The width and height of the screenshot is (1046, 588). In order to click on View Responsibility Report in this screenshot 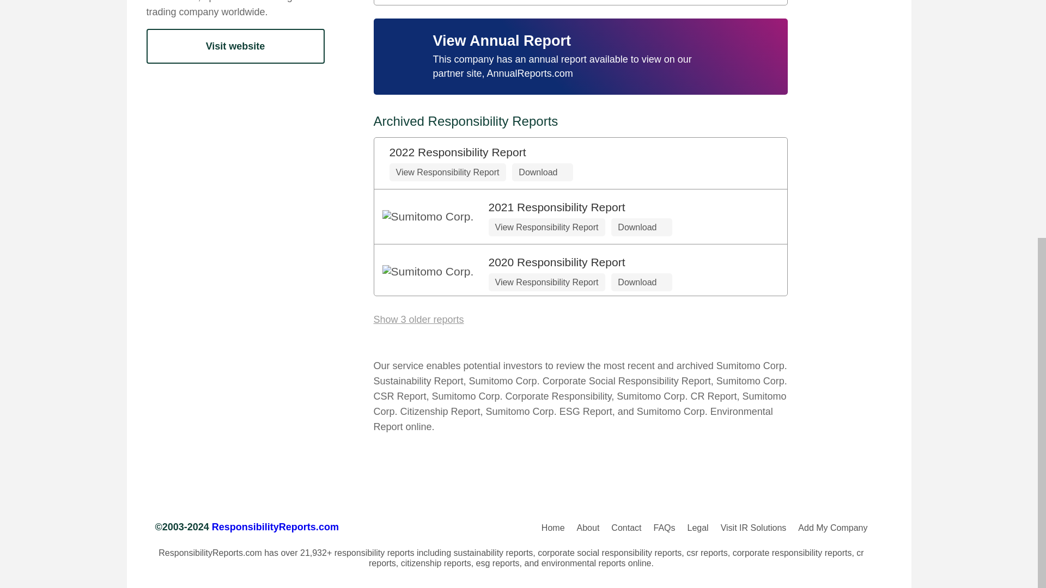, I will do `click(447, 172)`.